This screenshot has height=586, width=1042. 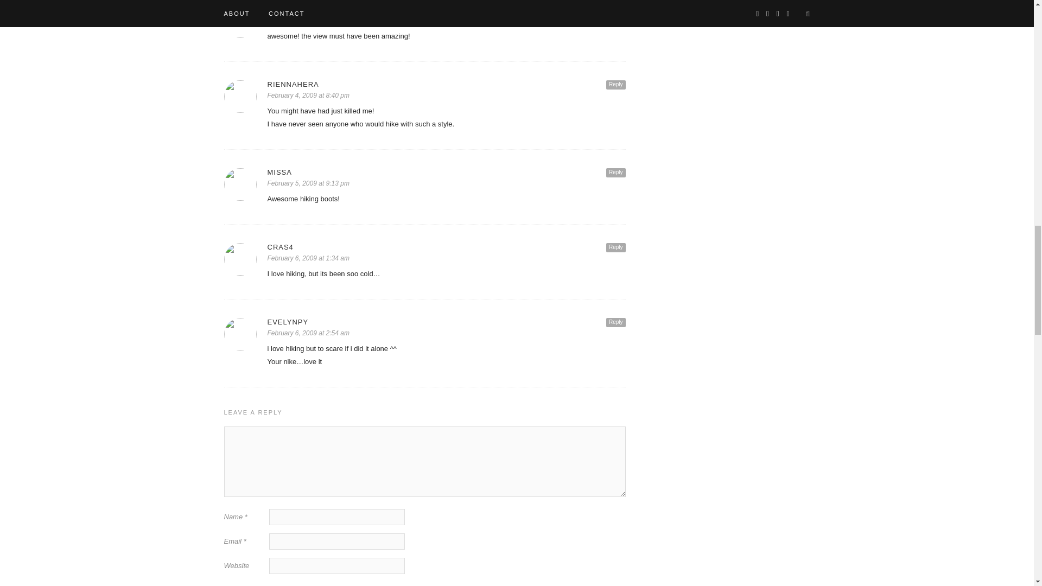 I want to click on Reply, so click(x=616, y=10).